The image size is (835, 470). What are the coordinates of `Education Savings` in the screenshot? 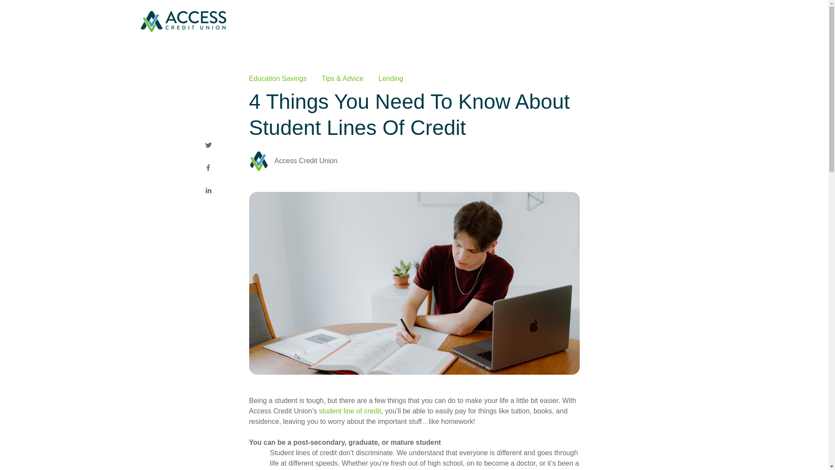 It's located at (277, 79).